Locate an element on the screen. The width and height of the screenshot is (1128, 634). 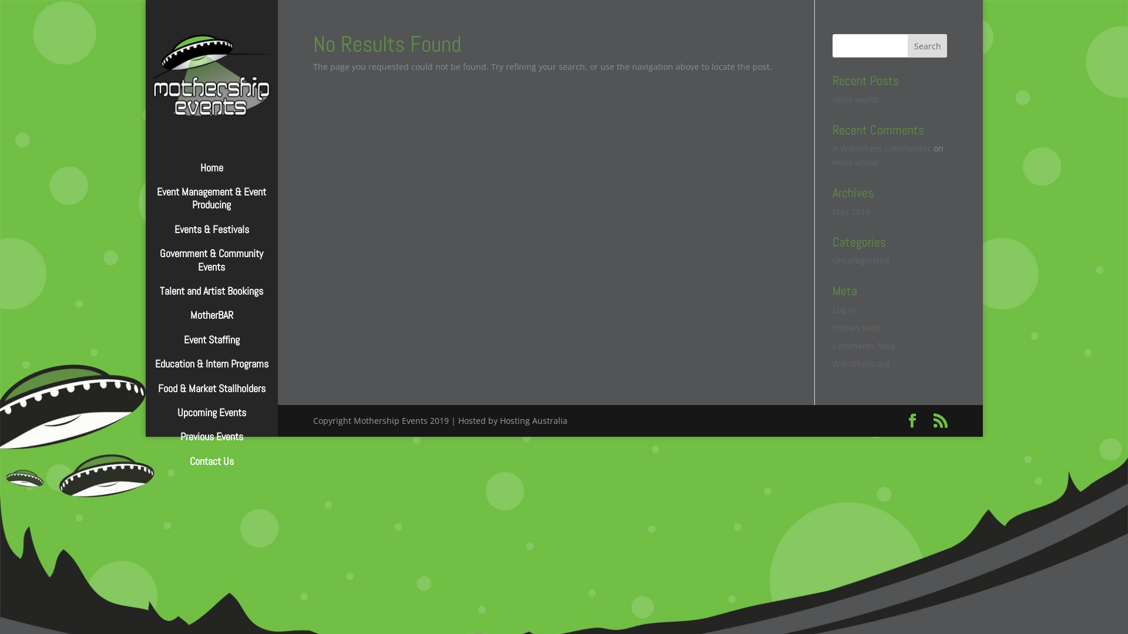
Talent and Artist Bookings is located at coordinates (223, 297).